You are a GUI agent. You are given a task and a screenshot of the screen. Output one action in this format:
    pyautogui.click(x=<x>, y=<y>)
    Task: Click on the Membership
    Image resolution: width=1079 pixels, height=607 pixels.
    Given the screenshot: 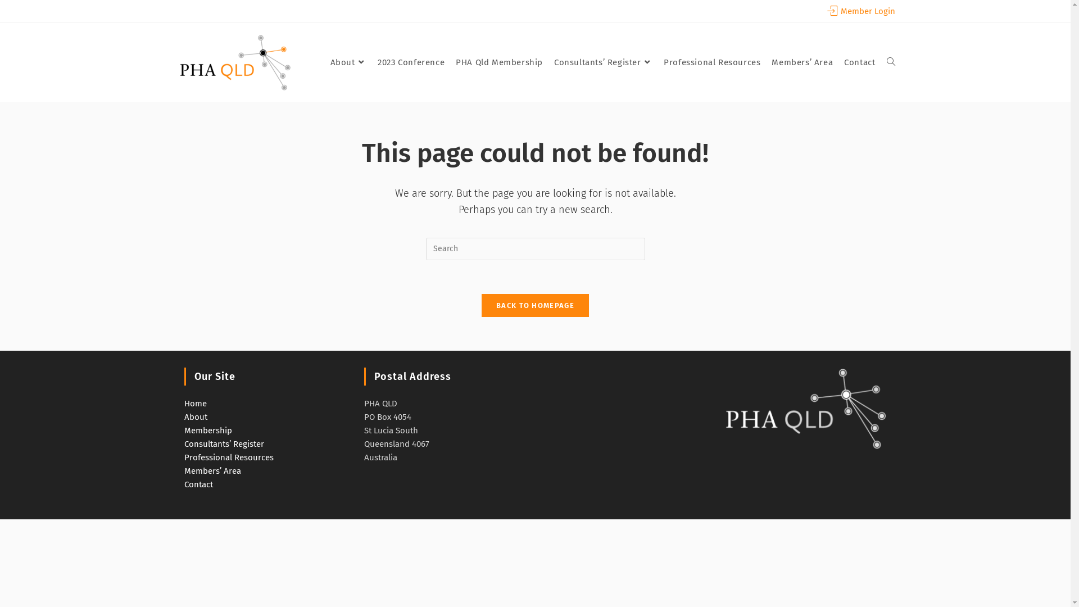 What is the action you would take?
    pyautogui.click(x=208, y=431)
    